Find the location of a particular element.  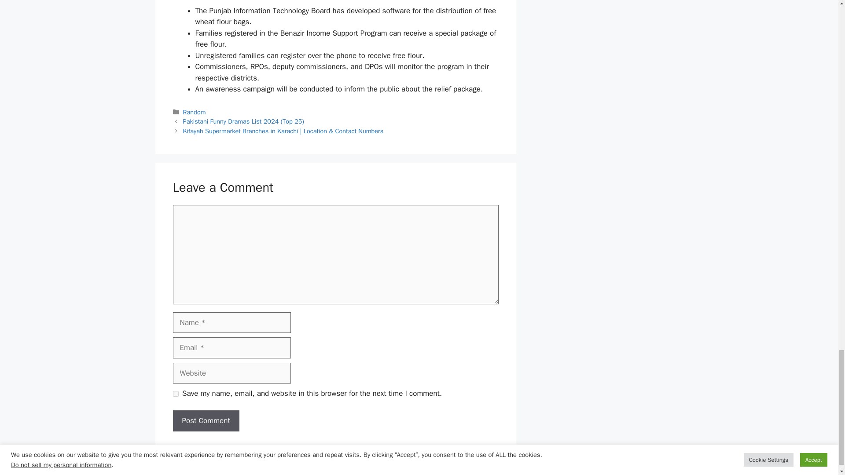

Home is located at coordinates (430, 473).